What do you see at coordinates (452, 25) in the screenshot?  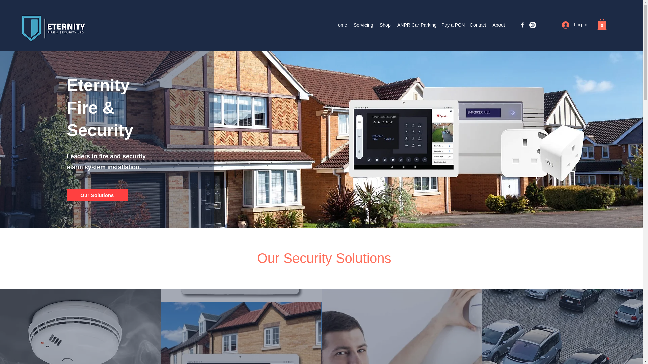 I see `Pay a PCN` at bounding box center [452, 25].